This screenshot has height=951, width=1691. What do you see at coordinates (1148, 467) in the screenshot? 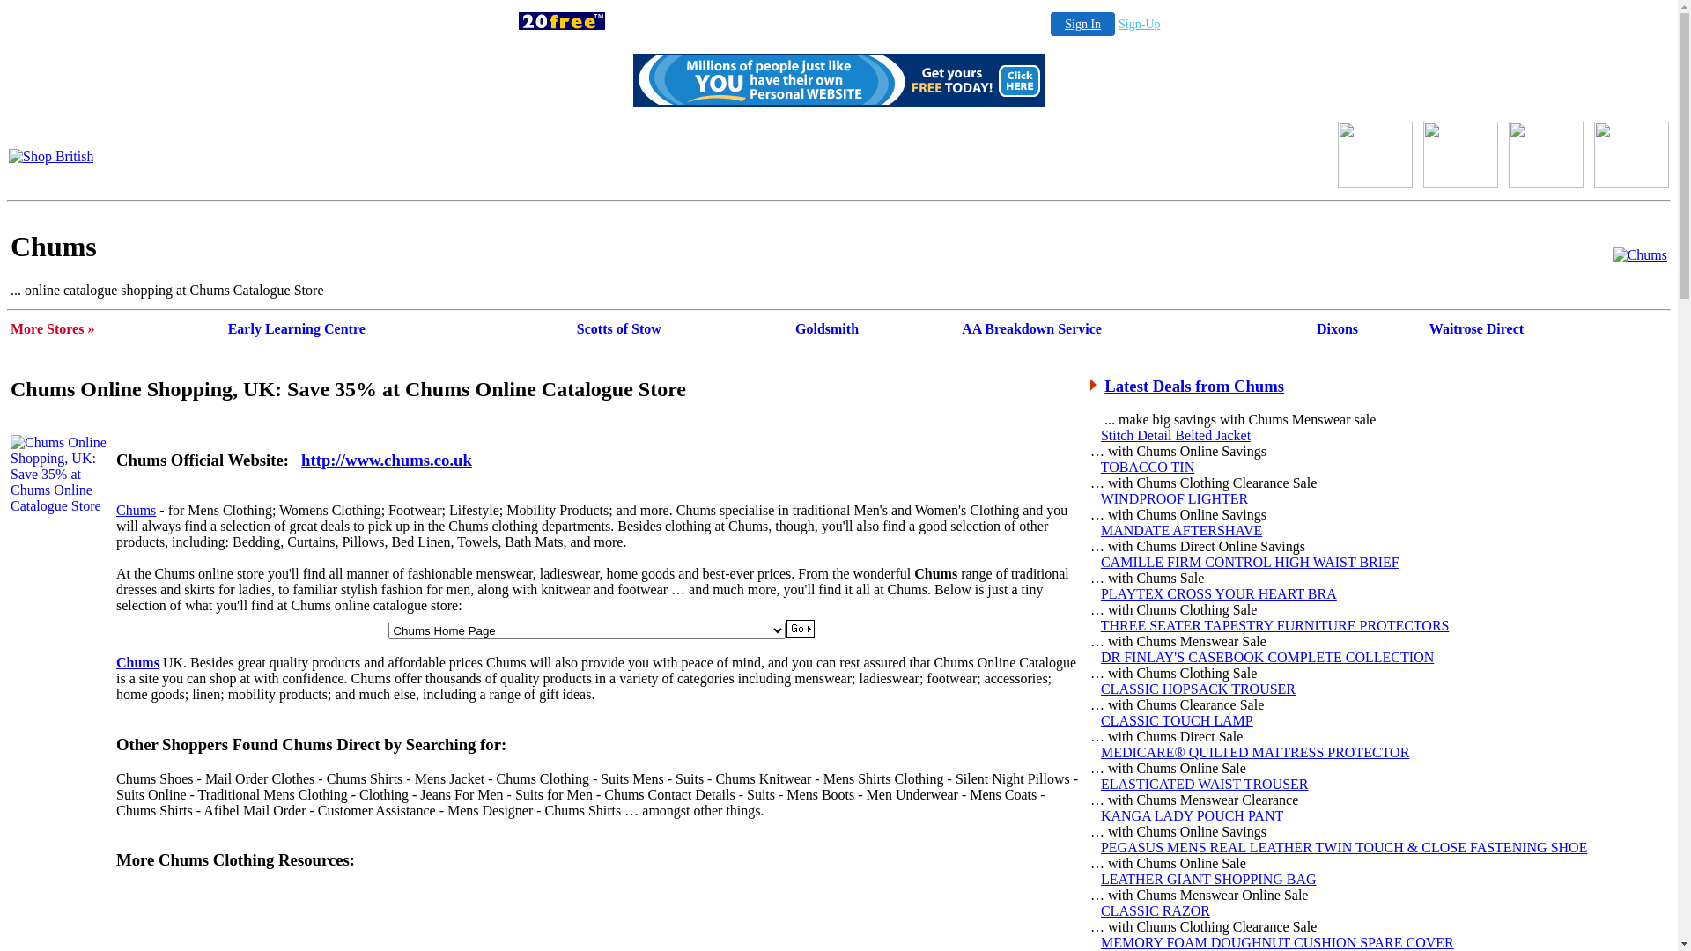
I see `TOBACCO TIN` at bounding box center [1148, 467].